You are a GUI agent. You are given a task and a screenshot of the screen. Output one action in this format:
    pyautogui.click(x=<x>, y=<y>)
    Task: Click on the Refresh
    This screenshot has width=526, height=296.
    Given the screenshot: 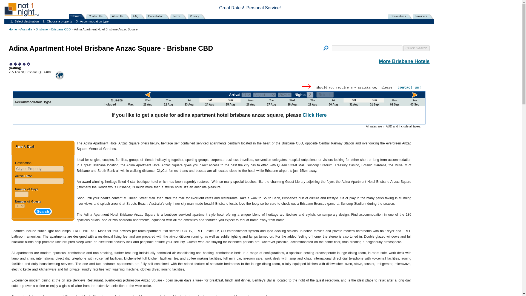 What is the action you would take?
    pyautogui.click(x=325, y=95)
    